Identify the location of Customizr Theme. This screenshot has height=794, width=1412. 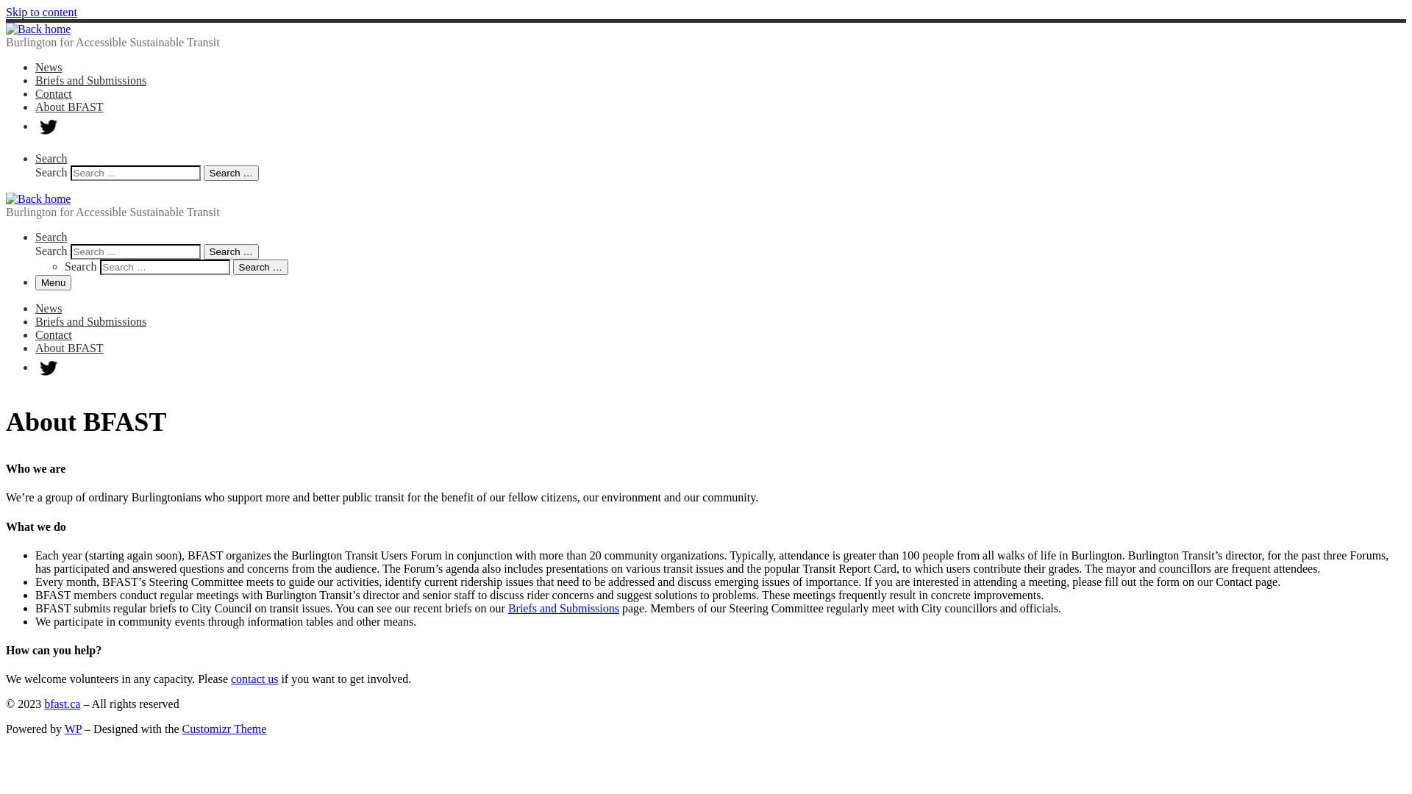
(225, 729).